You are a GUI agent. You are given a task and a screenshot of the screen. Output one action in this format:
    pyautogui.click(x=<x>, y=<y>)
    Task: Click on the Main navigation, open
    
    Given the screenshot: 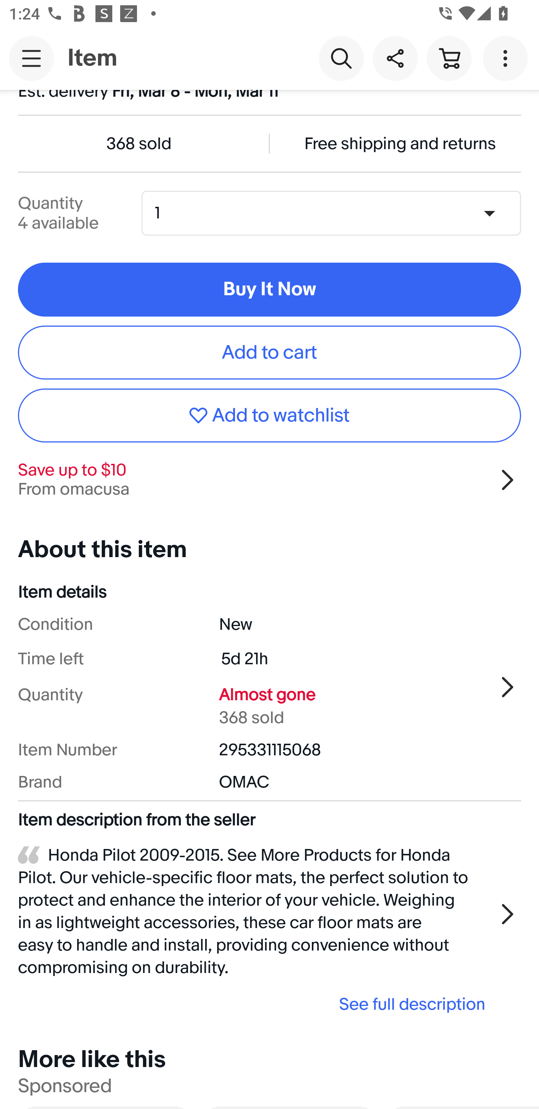 What is the action you would take?
    pyautogui.click(x=31, y=58)
    